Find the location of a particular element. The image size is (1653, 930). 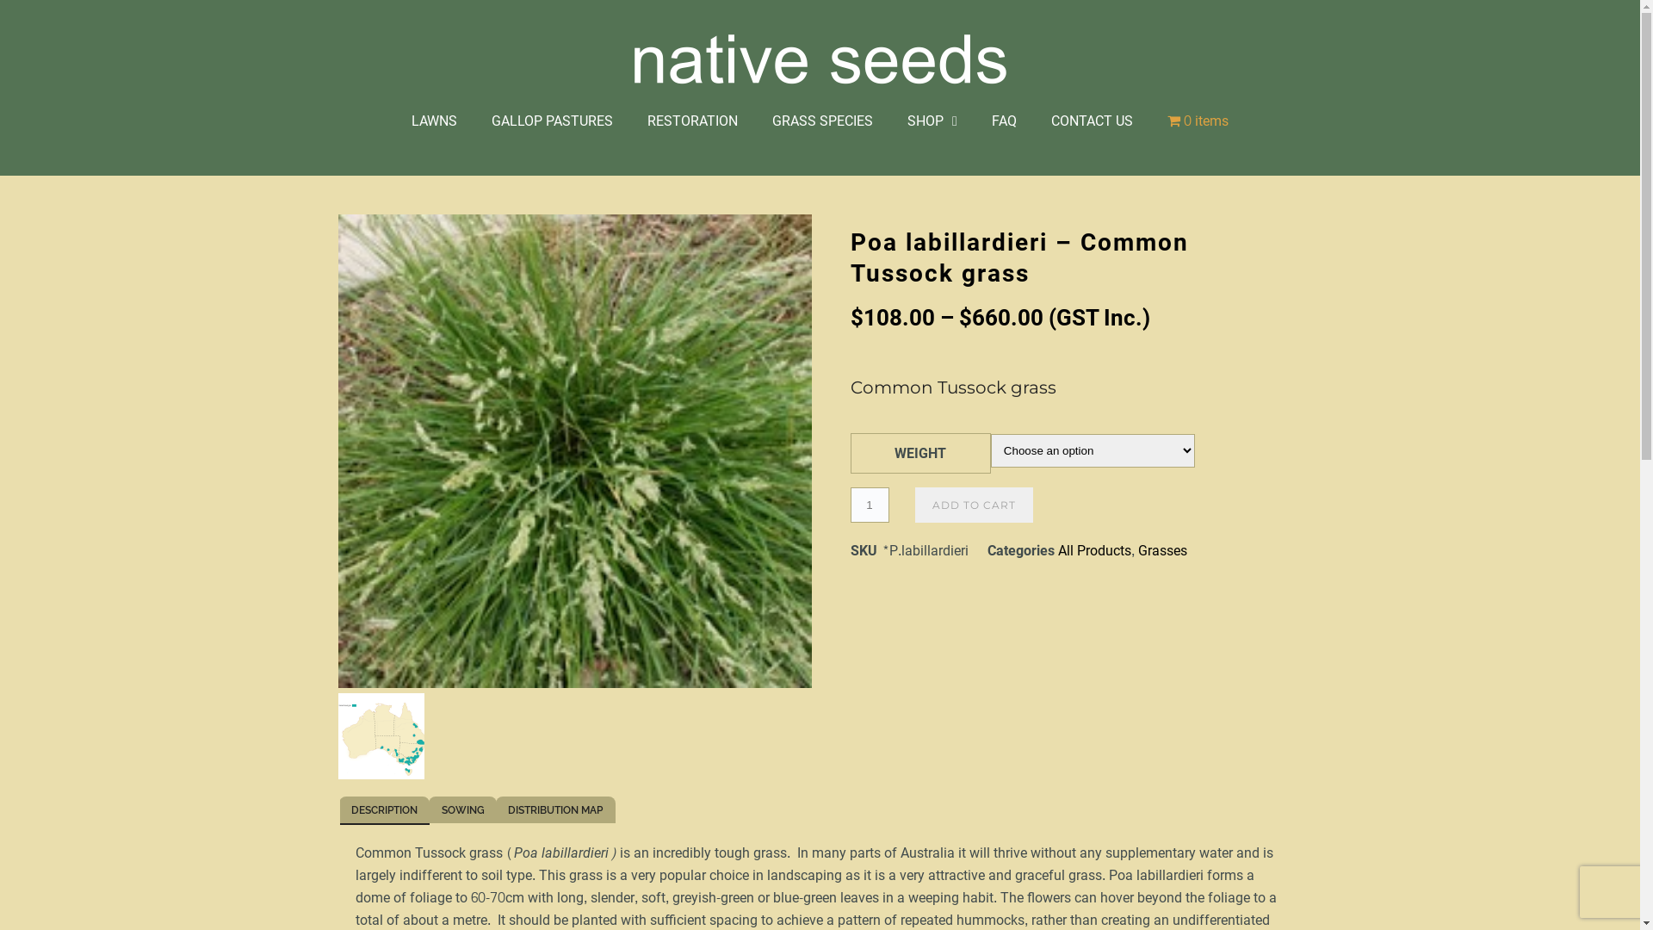

Grasses is located at coordinates (1162, 551).